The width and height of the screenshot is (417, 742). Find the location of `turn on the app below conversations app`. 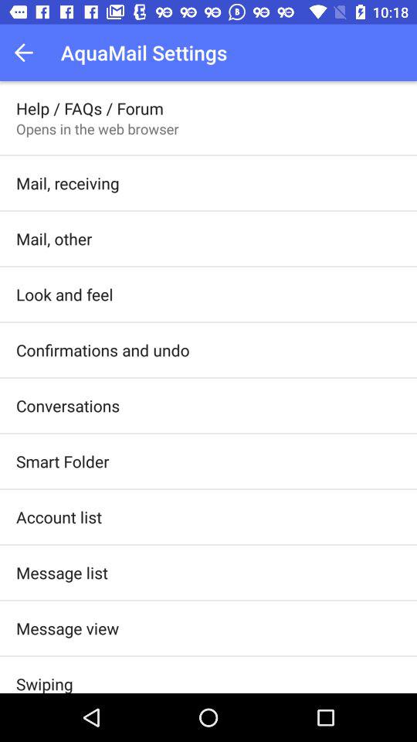

turn on the app below conversations app is located at coordinates (63, 461).